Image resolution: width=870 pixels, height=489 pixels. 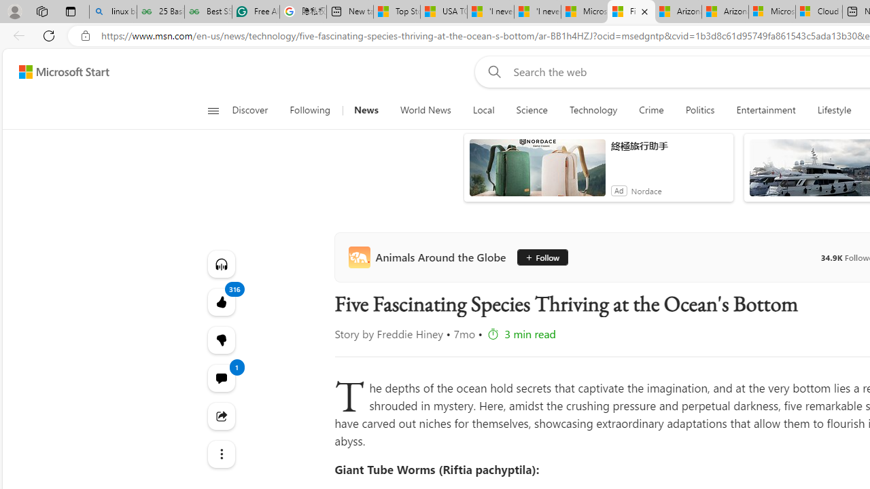 I want to click on Top Stories - MSN, so click(x=397, y=12).